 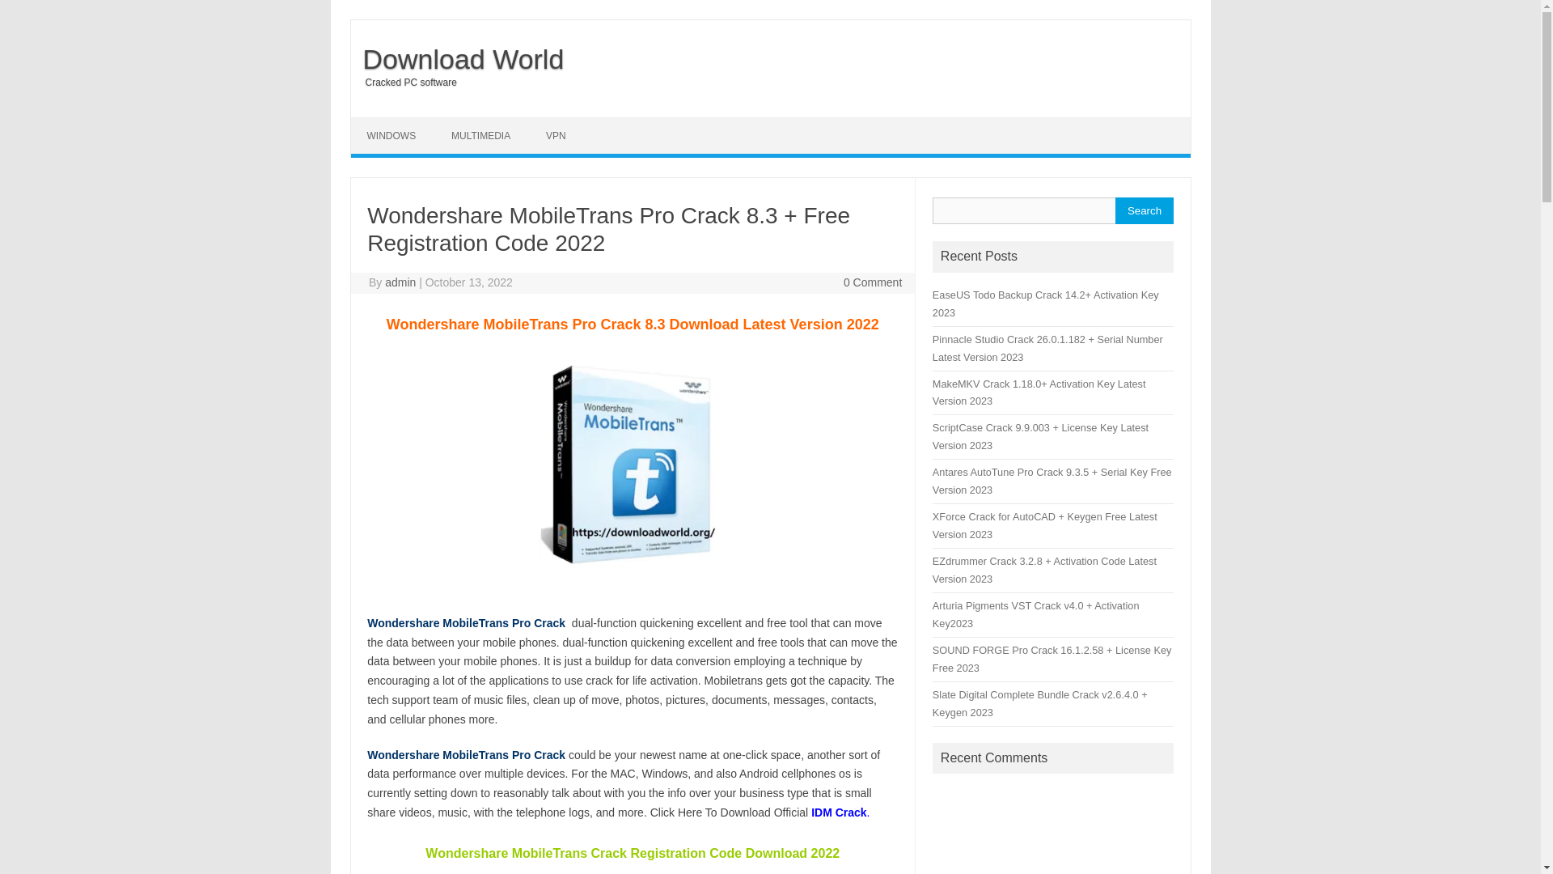 I want to click on Cracked PC software, so click(x=403, y=83).